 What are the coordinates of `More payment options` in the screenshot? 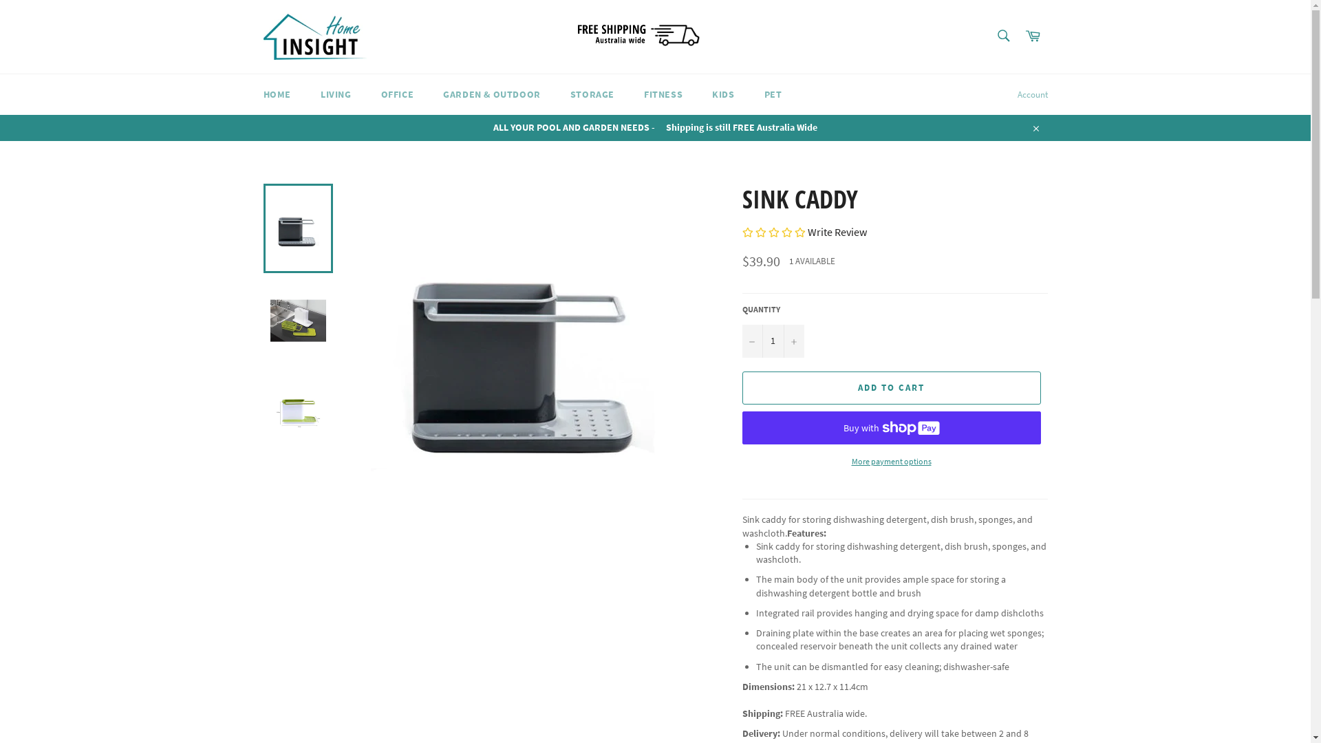 It's located at (891, 462).